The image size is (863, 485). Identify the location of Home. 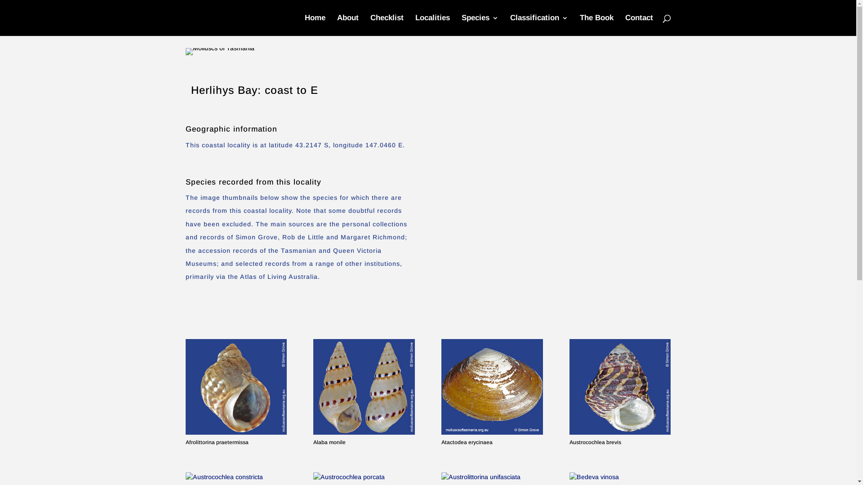
(315, 25).